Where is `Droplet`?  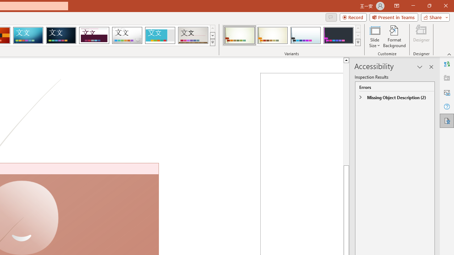
Droplet is located at coordinates (127, 35).